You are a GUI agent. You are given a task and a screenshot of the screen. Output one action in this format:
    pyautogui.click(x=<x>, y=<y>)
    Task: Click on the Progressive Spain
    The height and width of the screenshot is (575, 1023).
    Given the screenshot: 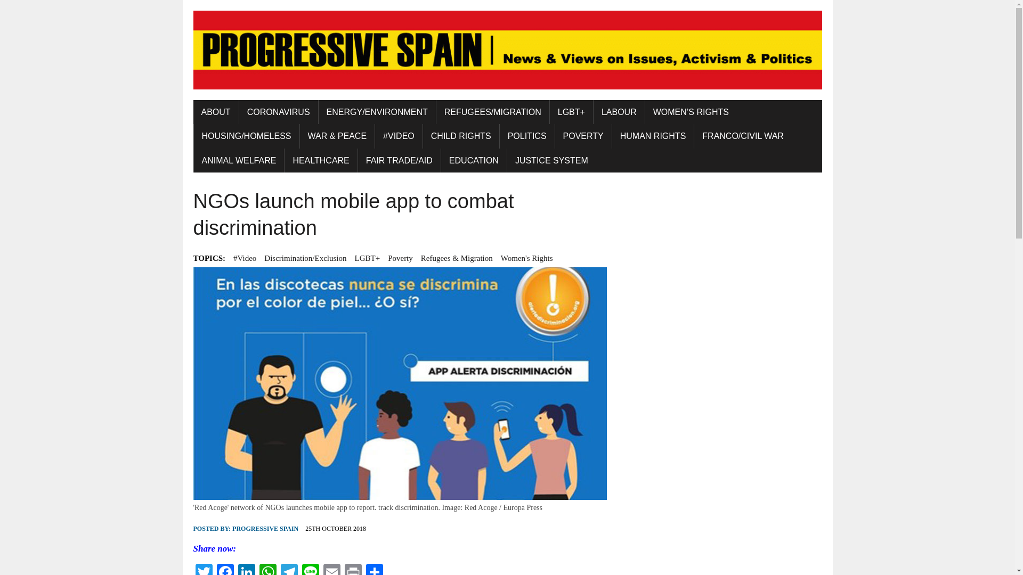 What is the action you would take?
    pyautogui.click(x=507, y=50)
    